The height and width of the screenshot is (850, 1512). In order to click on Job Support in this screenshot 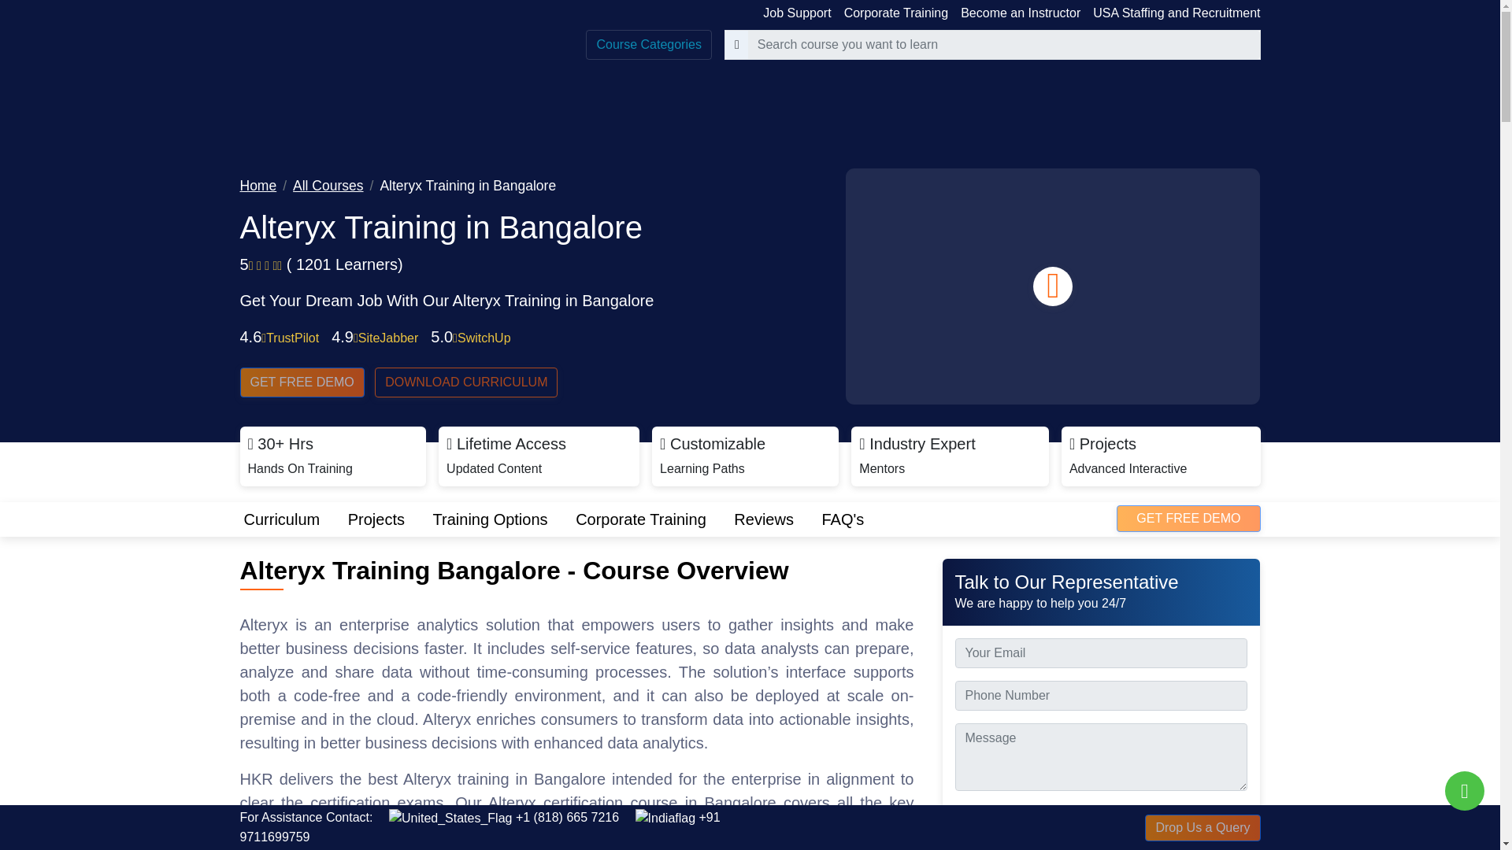, I will do `click(797, 13)`.